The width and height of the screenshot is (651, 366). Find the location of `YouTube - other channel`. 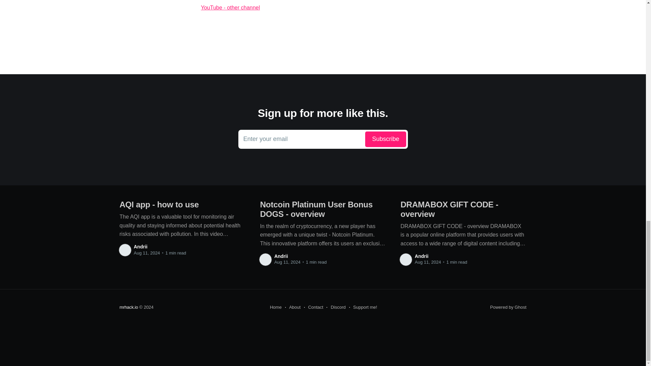

YouTube - other channel is located at coordinates (322, 7).